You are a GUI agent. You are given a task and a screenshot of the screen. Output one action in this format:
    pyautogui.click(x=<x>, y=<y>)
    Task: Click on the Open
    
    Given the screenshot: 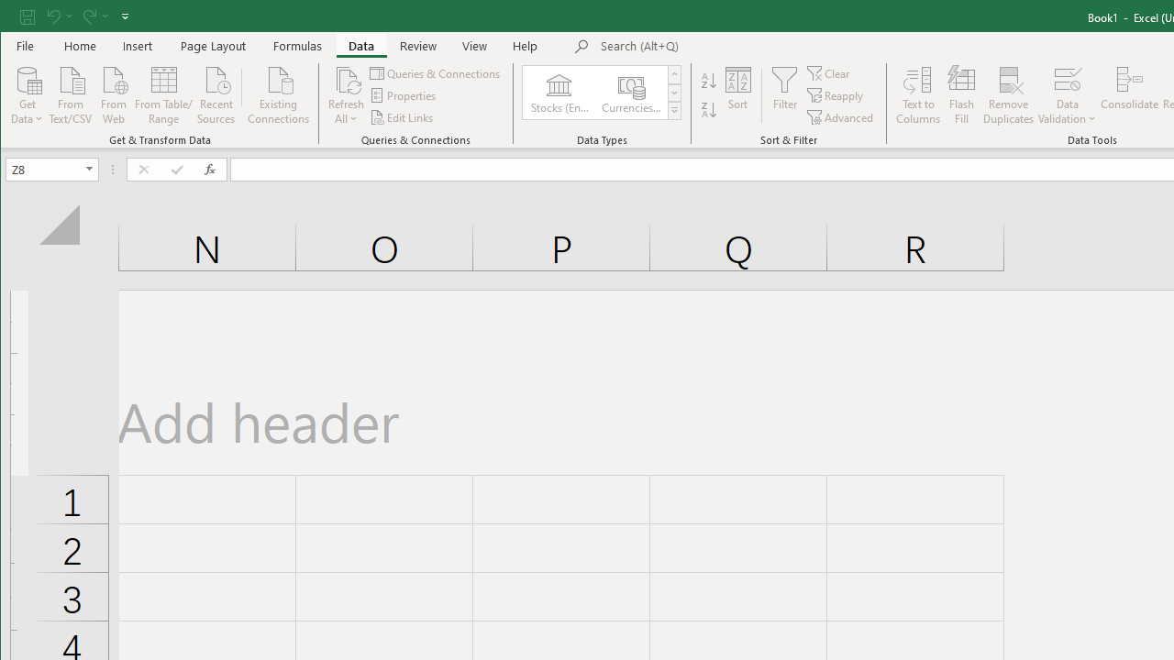 What is the action you would take?
    pyautogui.click(x=90, y=169)
    